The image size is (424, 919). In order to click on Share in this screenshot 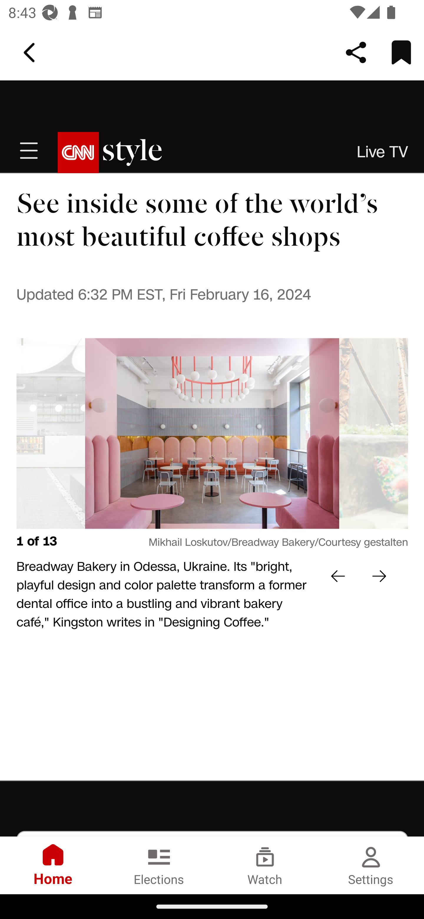, I will do `click(356, 52)`.